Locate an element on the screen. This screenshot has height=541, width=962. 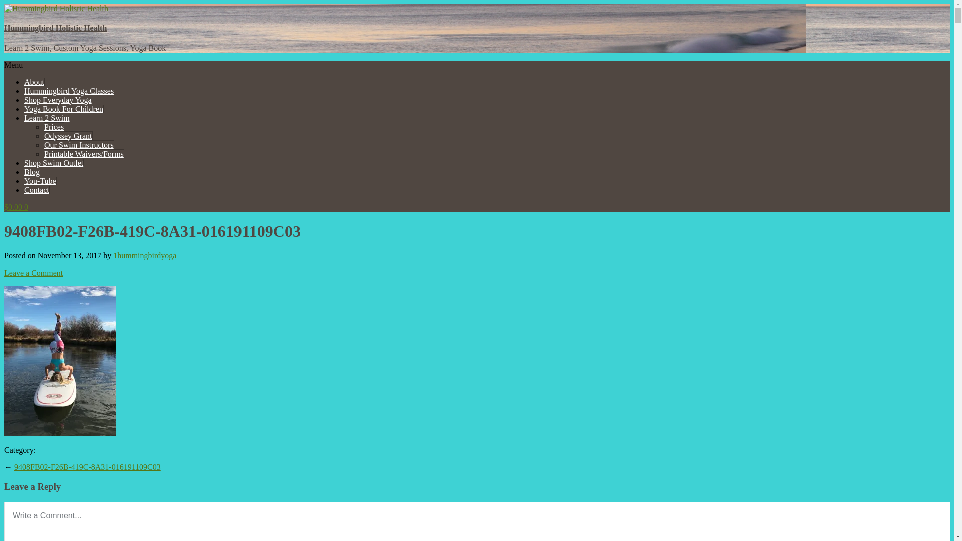
Hummingbird Yoga Classes is located at coordinates (69, 91).